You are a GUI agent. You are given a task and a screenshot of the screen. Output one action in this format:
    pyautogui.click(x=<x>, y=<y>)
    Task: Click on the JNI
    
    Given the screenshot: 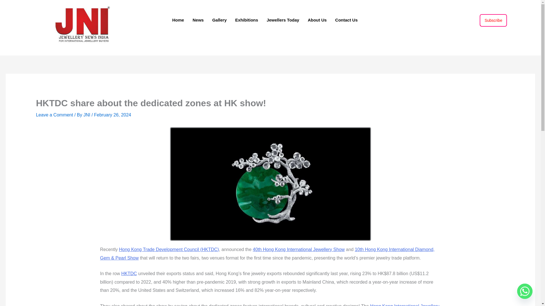 What is the action you would take?
    pyautogui.click(x=87, y=115)
    